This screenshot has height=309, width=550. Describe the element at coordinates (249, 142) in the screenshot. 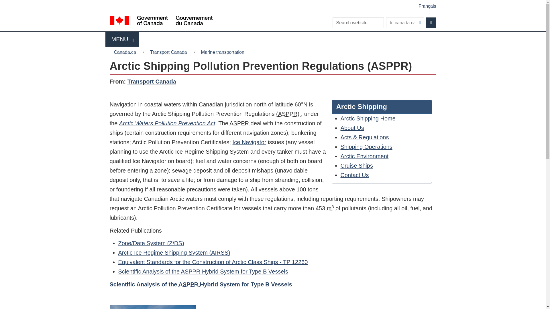

I see `Skip to main content` at that location.